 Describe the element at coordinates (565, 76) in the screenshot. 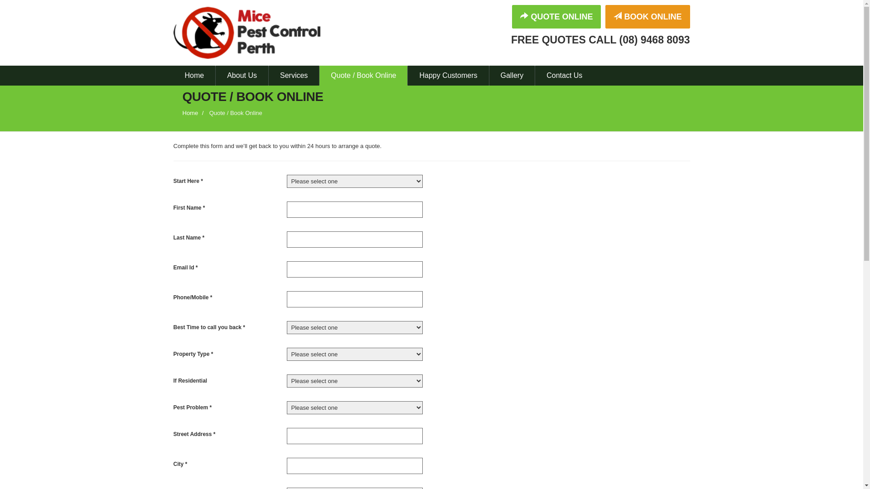

I see `Contact Us` at that location.